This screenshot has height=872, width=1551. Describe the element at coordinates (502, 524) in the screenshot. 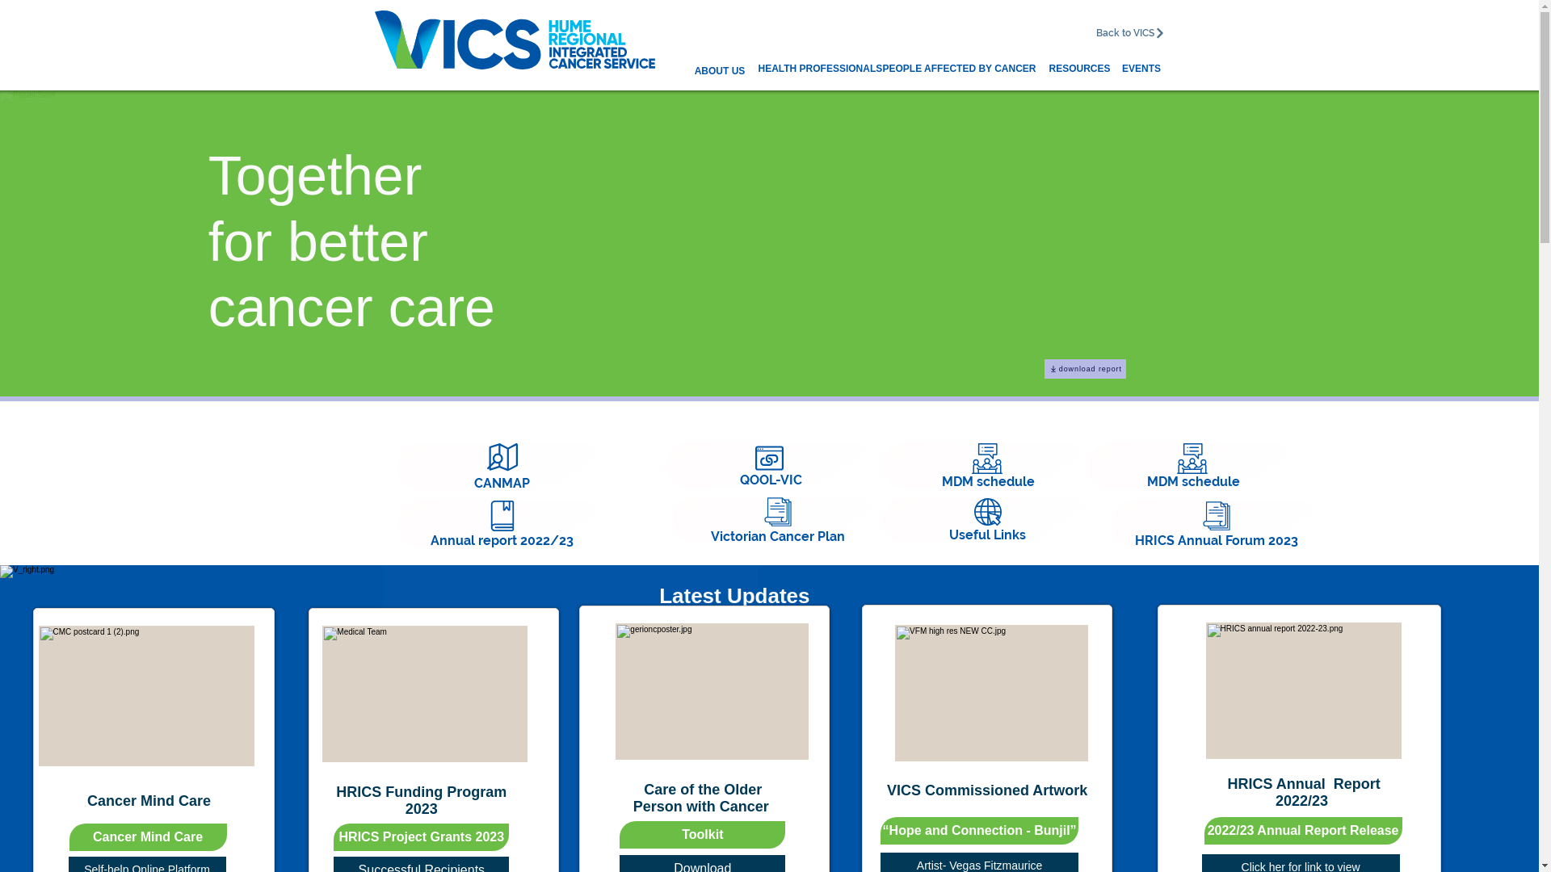

I see `Annual report 2022/23` at that location.